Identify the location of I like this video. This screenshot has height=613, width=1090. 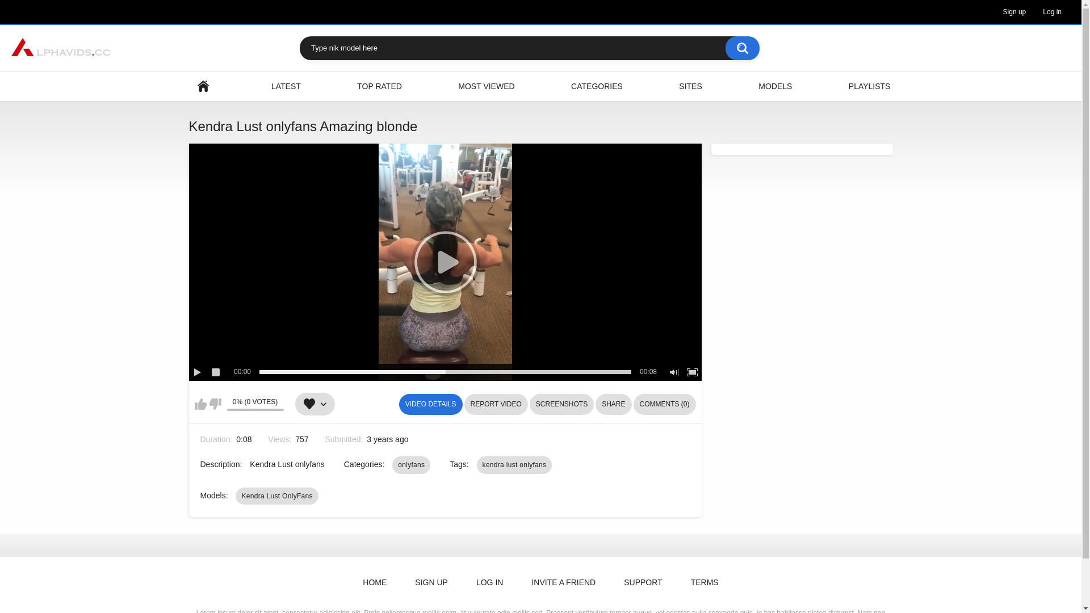
(200, 404).